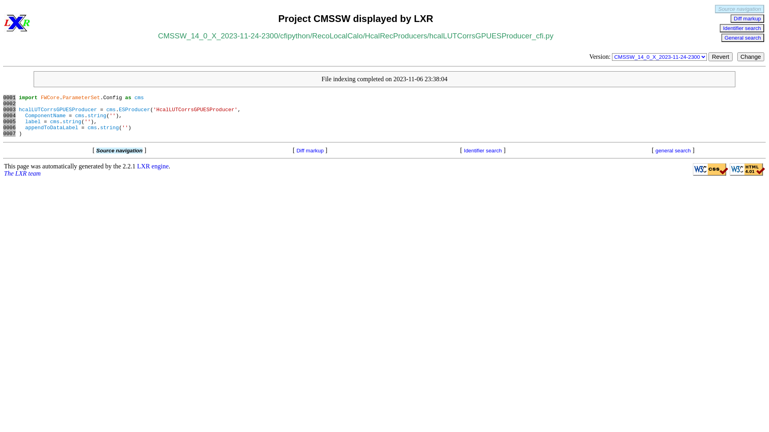  What do you see at coordinates (743, 38) in the screenshot?
I see `General search` at bounding box center [743, 38].